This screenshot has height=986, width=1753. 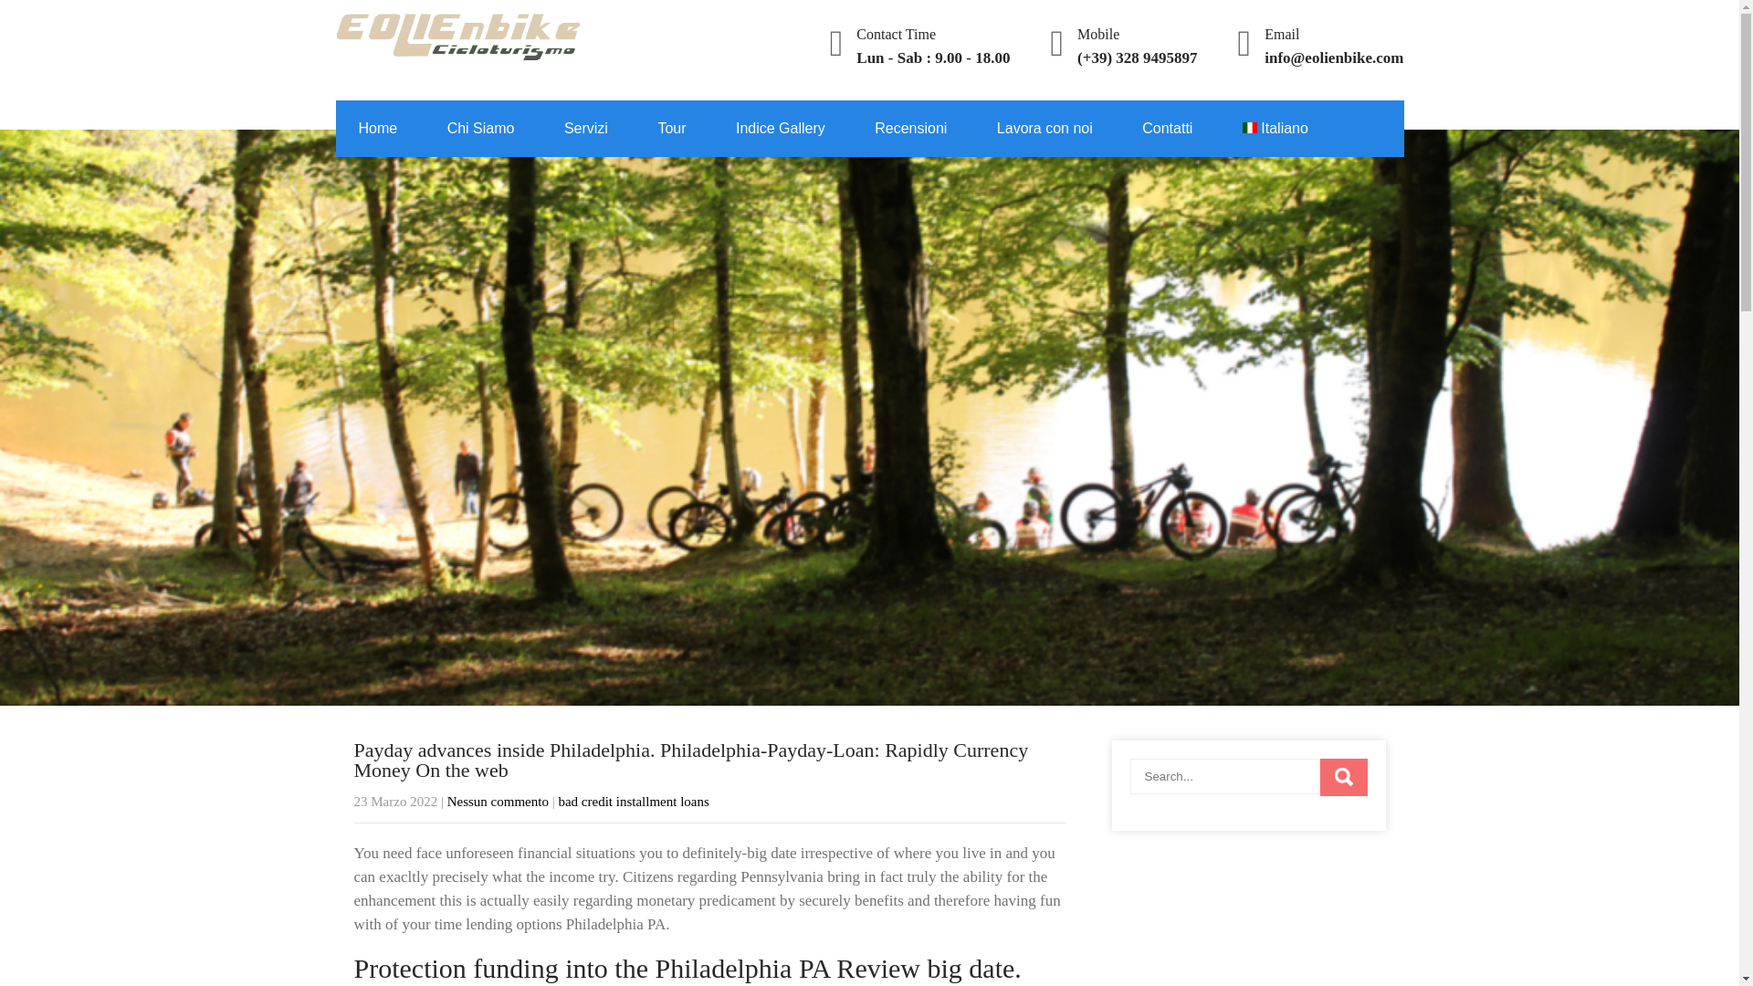 I want to click on Tour, so click(x=671, y=128).